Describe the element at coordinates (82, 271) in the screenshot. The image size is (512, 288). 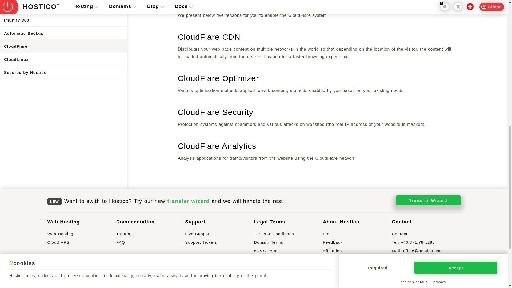
I see `Domain Registration` at that location.